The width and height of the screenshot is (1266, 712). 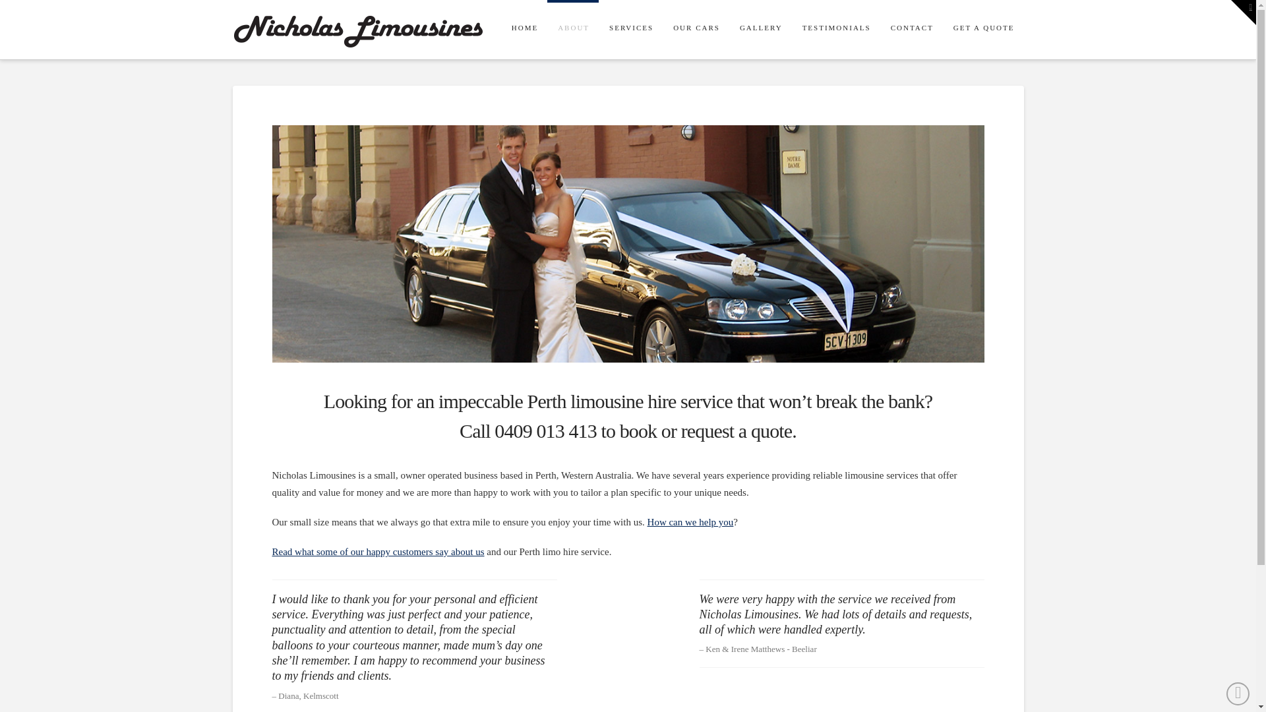 What do you see at coordinates (1244, 13) in the screenshot?
I see `Toggle the Widgetbar` at bounding box center [1244, 13].